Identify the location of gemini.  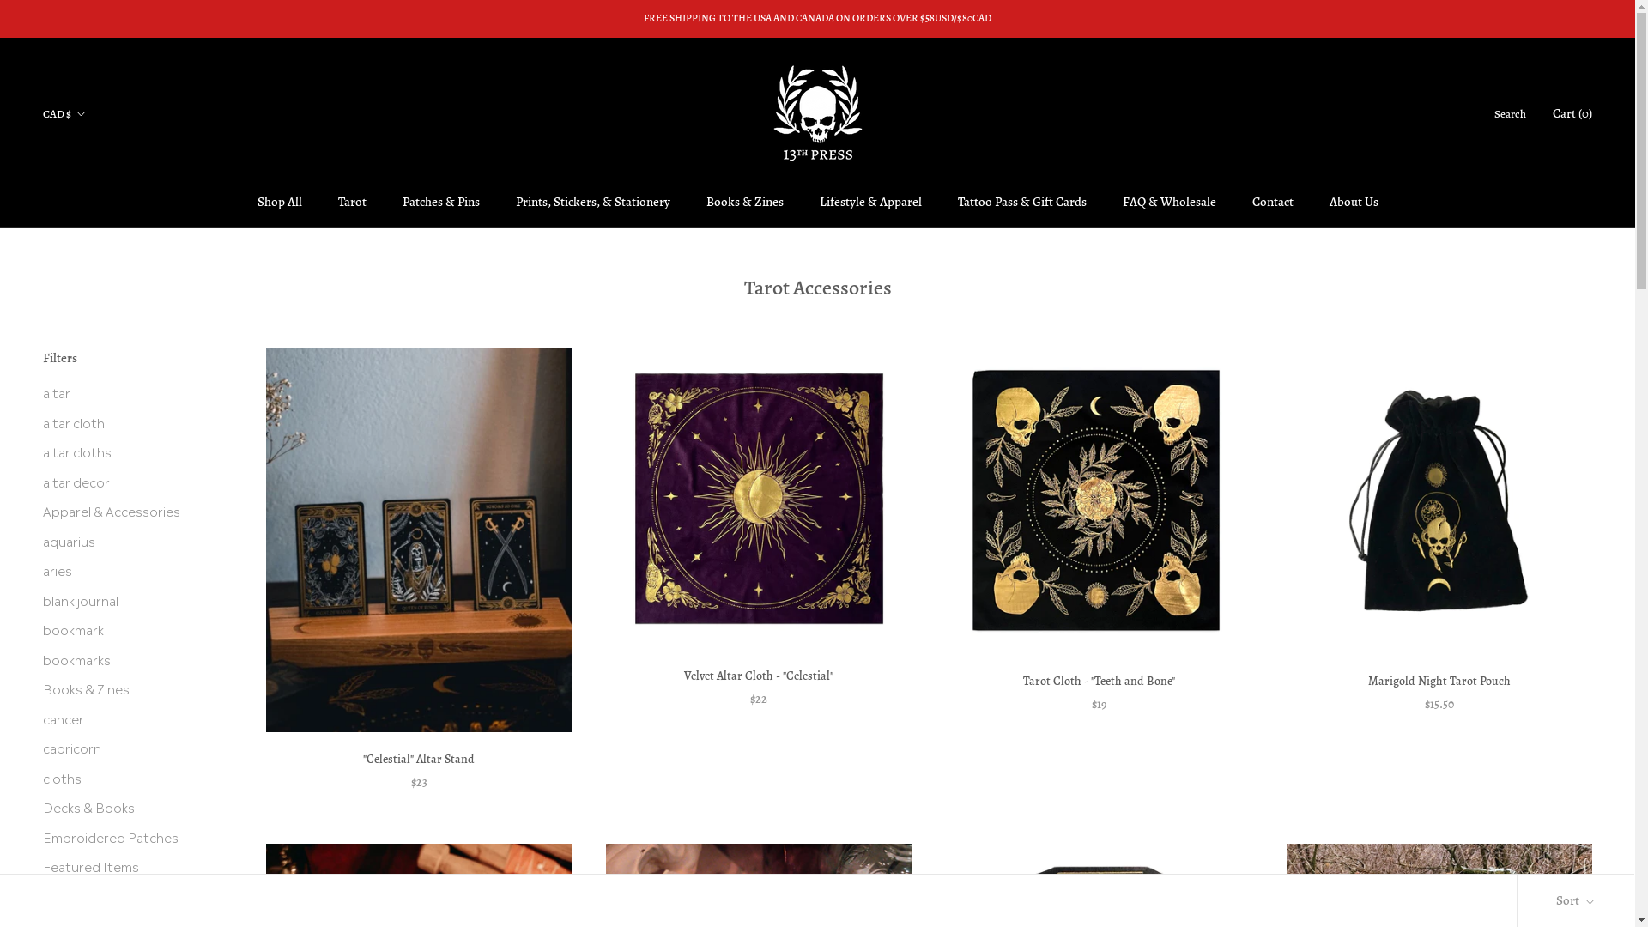
(129, 896).